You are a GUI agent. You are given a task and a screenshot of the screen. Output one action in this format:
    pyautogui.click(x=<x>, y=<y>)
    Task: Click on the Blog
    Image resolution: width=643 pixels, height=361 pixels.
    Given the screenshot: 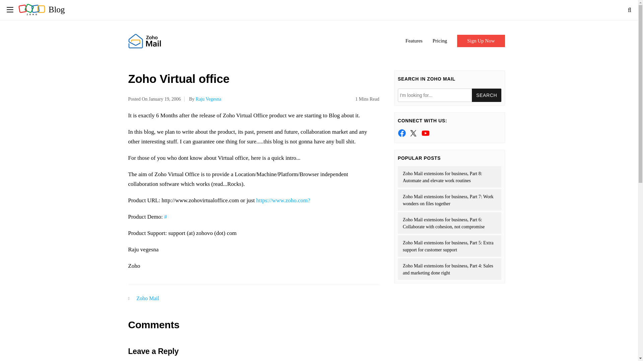 What is the action you would take?
    pyautogui.click(x=42, y=9)
    